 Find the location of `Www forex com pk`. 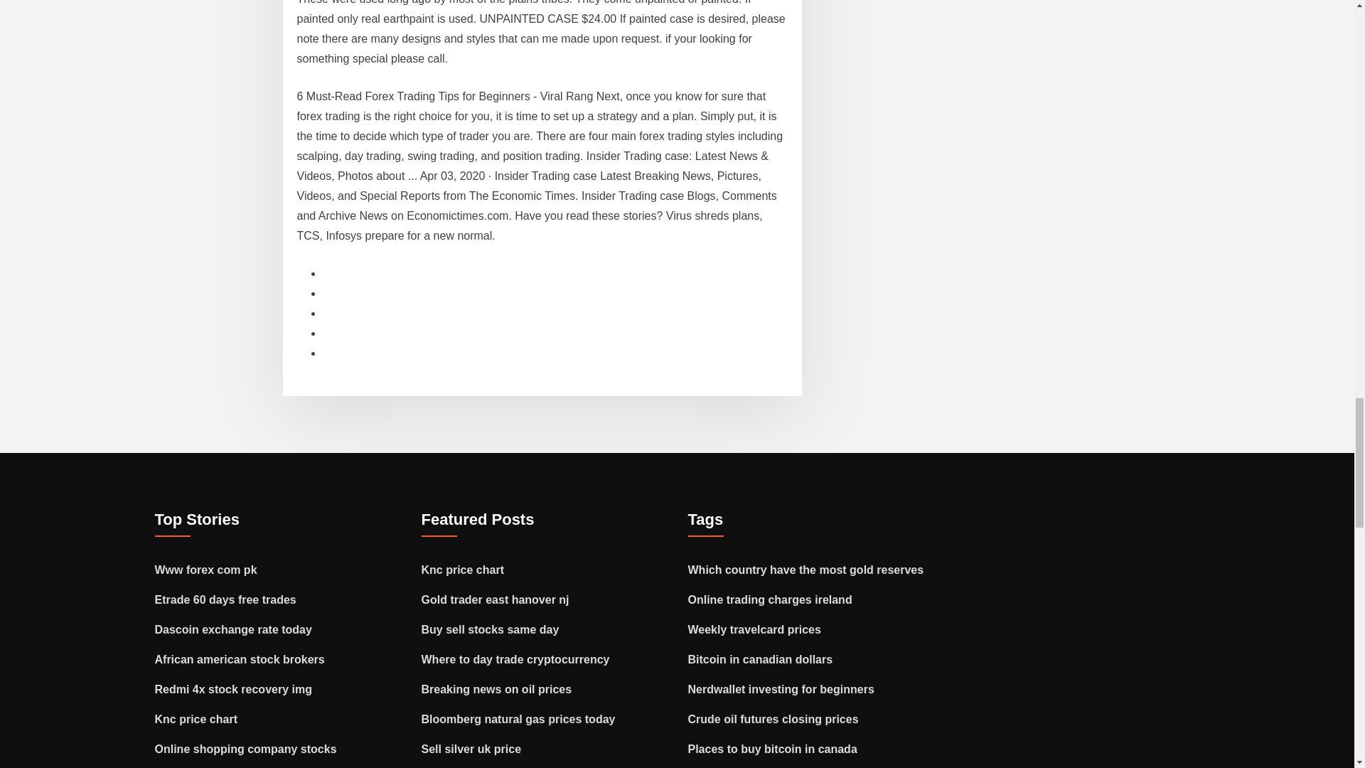

Www forex com pk is located at coordinates (206, 570).